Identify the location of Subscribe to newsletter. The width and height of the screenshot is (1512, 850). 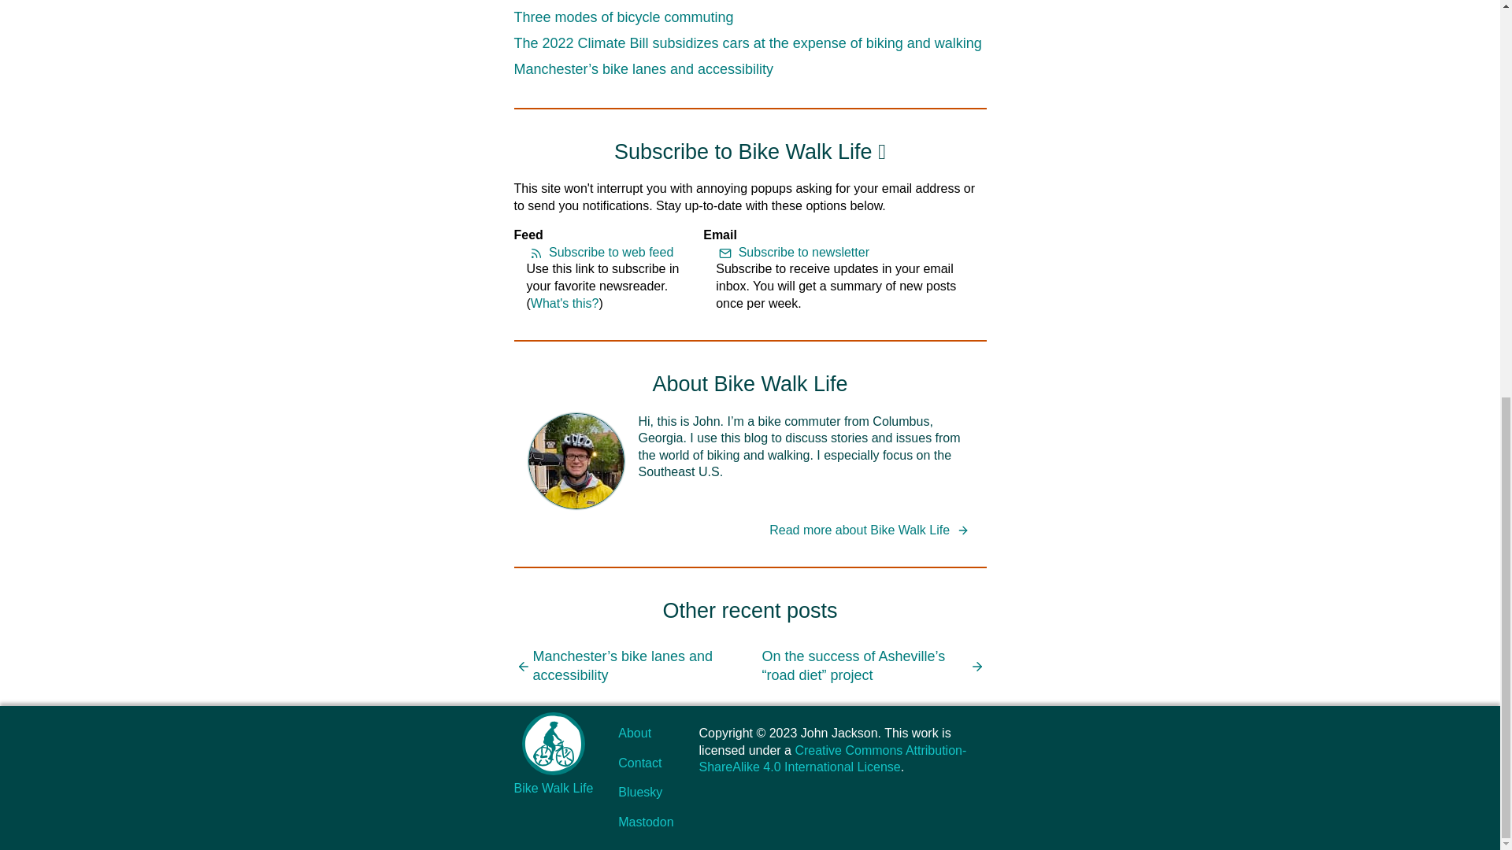
(792, 252).